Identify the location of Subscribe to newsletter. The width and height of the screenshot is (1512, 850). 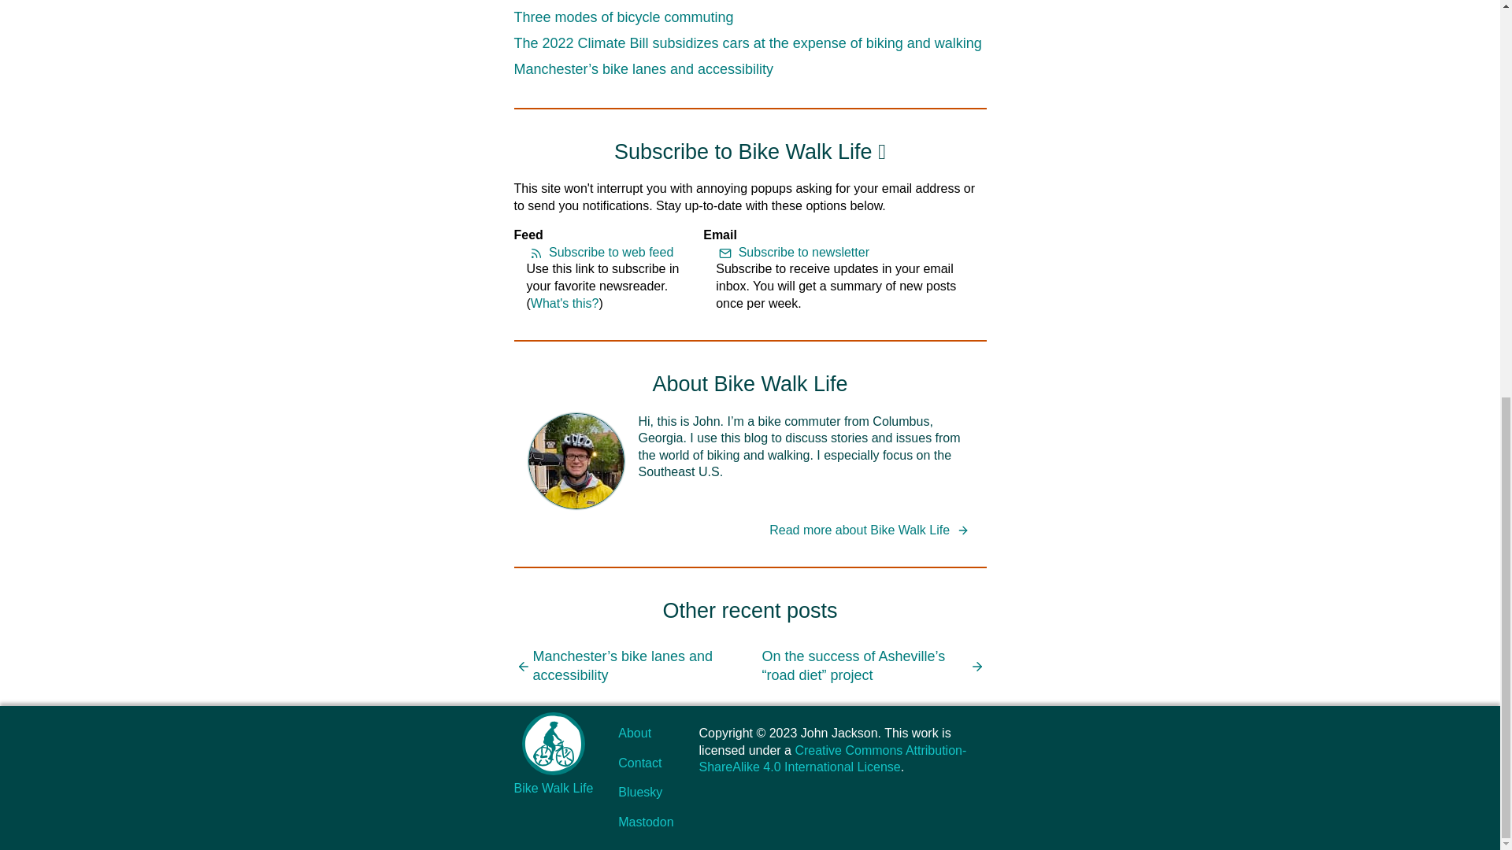
(792, 252).